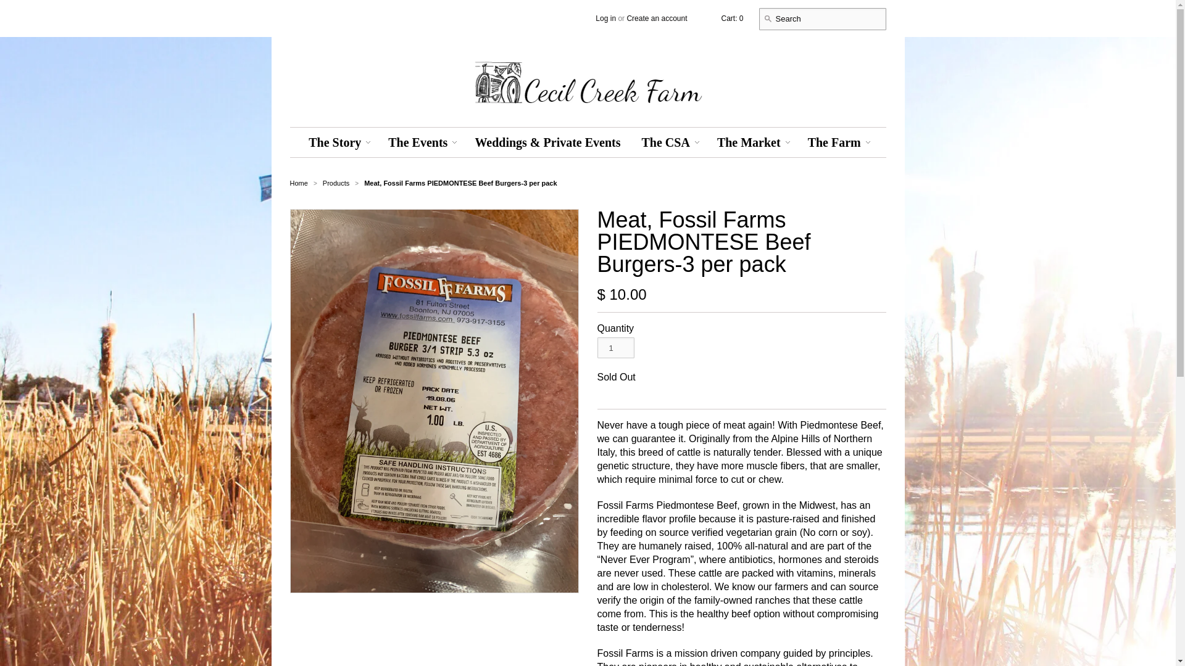 This screenshot has height=666, width=1185. What do you see at coordinates (417, 142) in the screenshot?
I see `The Events` at bounding box center [417, 142].